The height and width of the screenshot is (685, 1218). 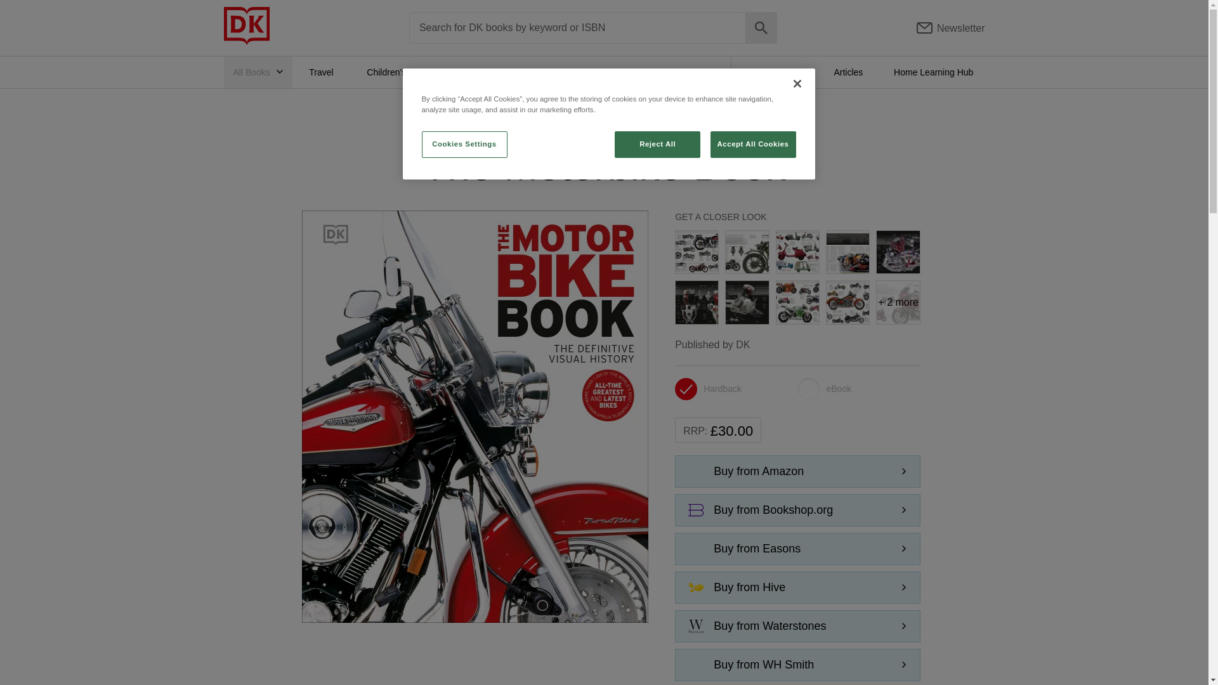 What do you see at coordinates (533, 72) in the screenshot?
I see `Education` at bounding box center [533, 72].